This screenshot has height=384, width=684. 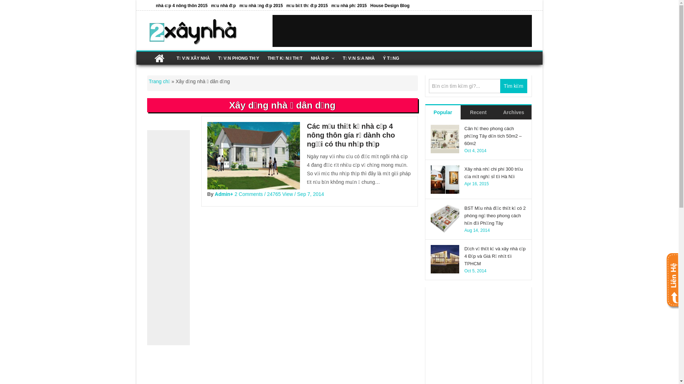 What do you see at coordinates (232, 194) in the screenshot?
I see `+` at bounding box center [232, 194].